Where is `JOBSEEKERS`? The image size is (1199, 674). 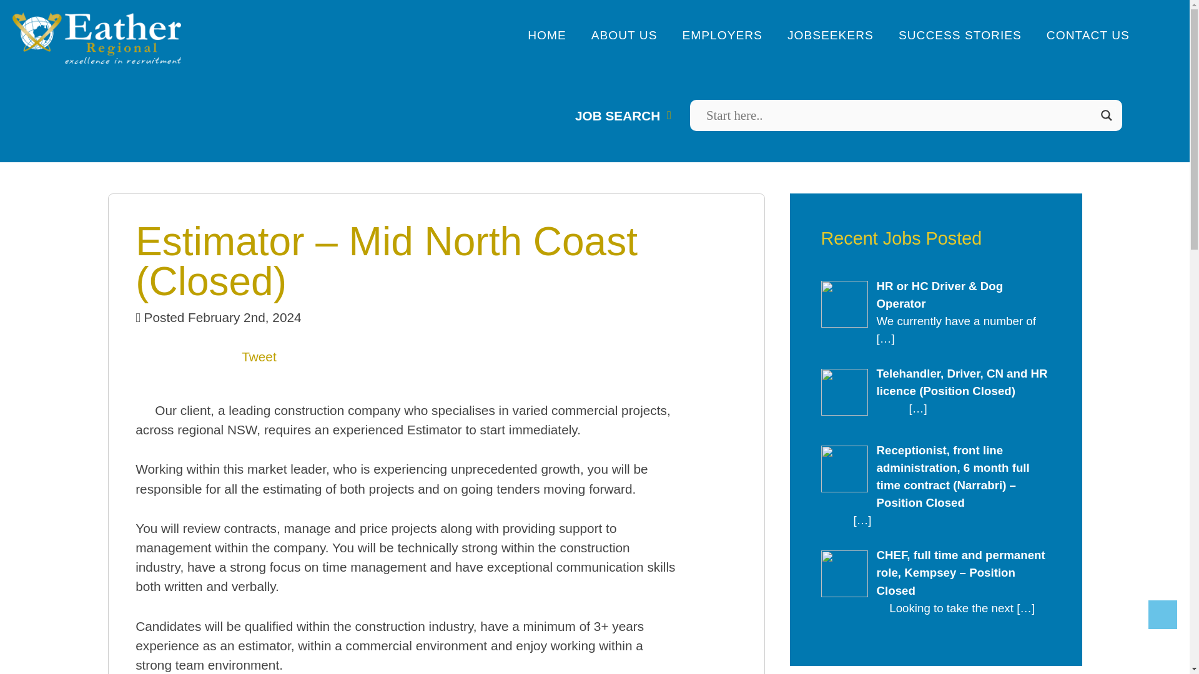 JOBSEEKERS is located at coordinates (831, 36).